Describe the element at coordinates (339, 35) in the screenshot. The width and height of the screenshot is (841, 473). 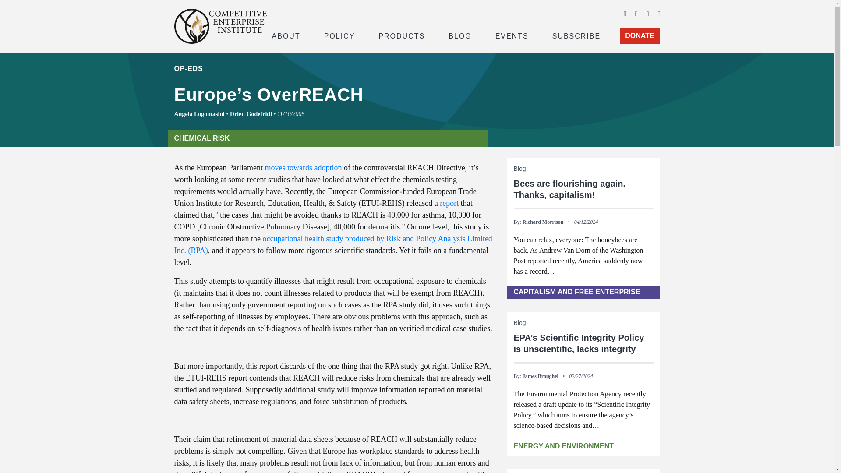
I see `POLICY` at that location.